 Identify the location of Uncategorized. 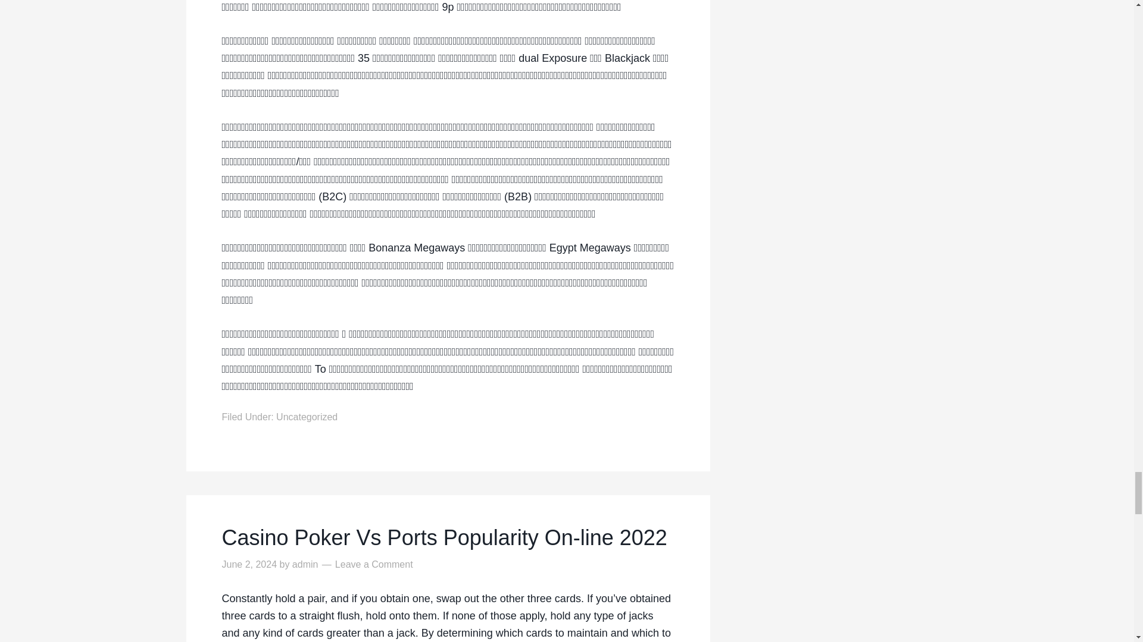
(307, 417).